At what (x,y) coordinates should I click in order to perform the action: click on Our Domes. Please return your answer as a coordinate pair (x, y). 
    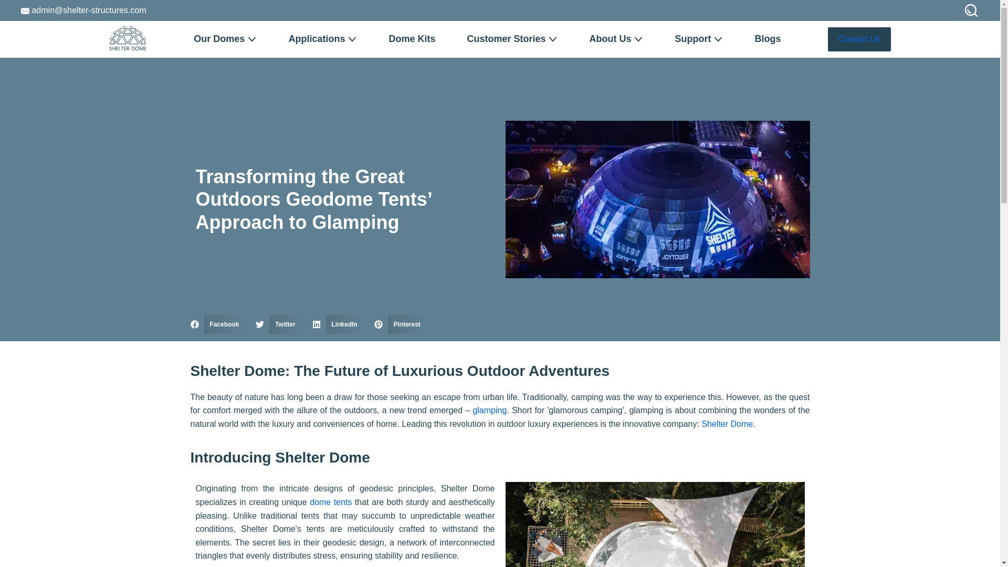
    Looking at the image, I should click on (225, 39).